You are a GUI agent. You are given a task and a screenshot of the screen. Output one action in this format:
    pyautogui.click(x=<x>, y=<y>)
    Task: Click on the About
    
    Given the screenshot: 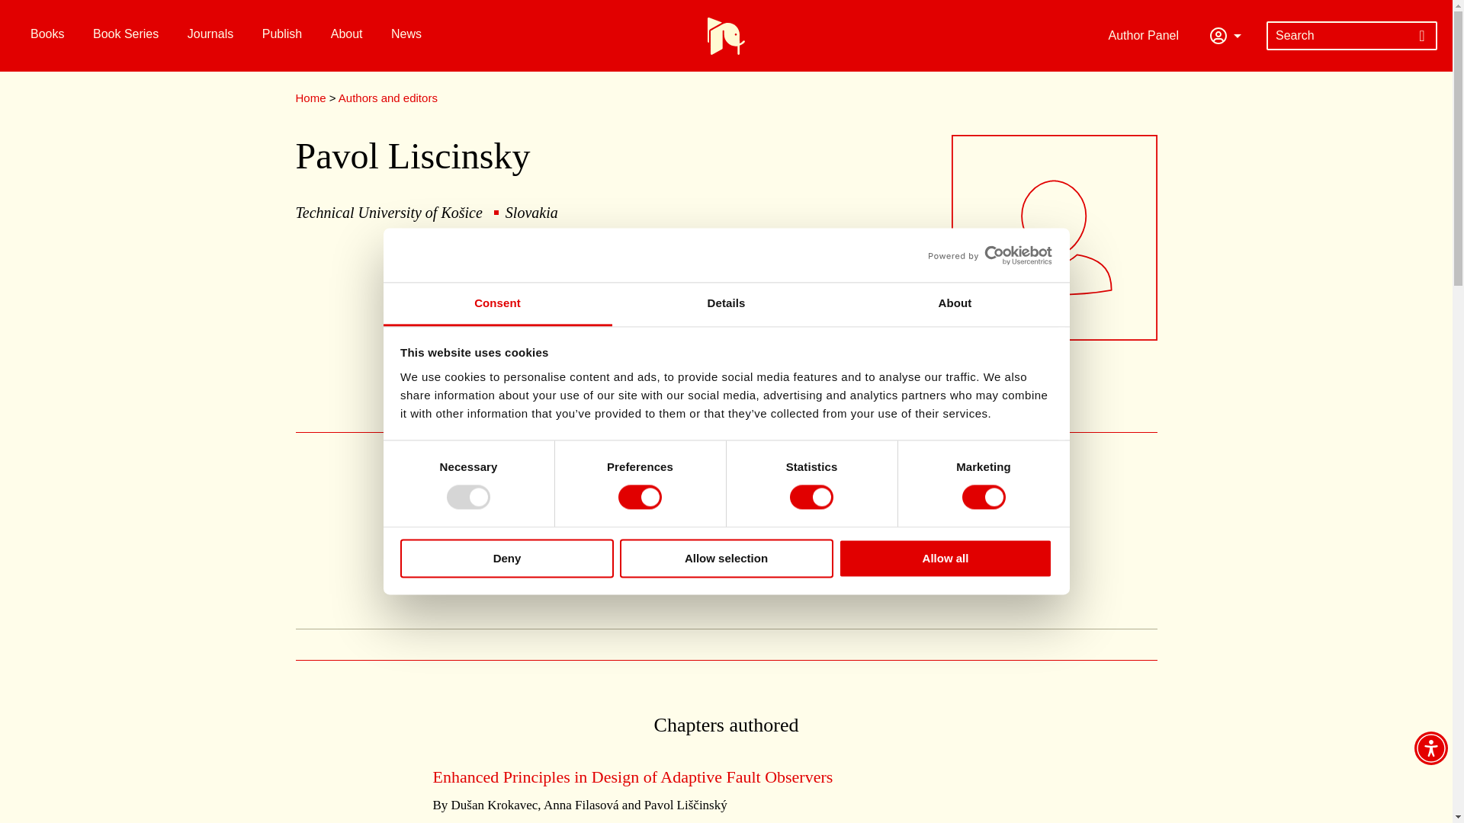 What is the action you would take?
    pyautogui.click(x=955, y=304)
    